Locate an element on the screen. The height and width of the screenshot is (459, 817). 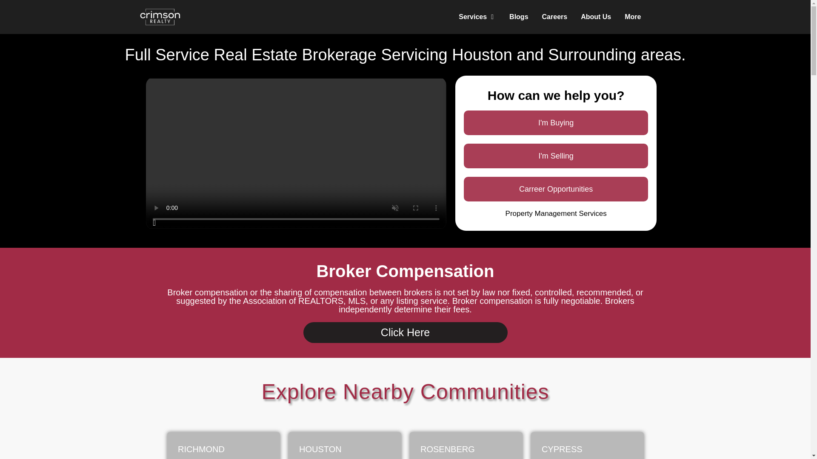
Careers is located at coordinates (555, 17).